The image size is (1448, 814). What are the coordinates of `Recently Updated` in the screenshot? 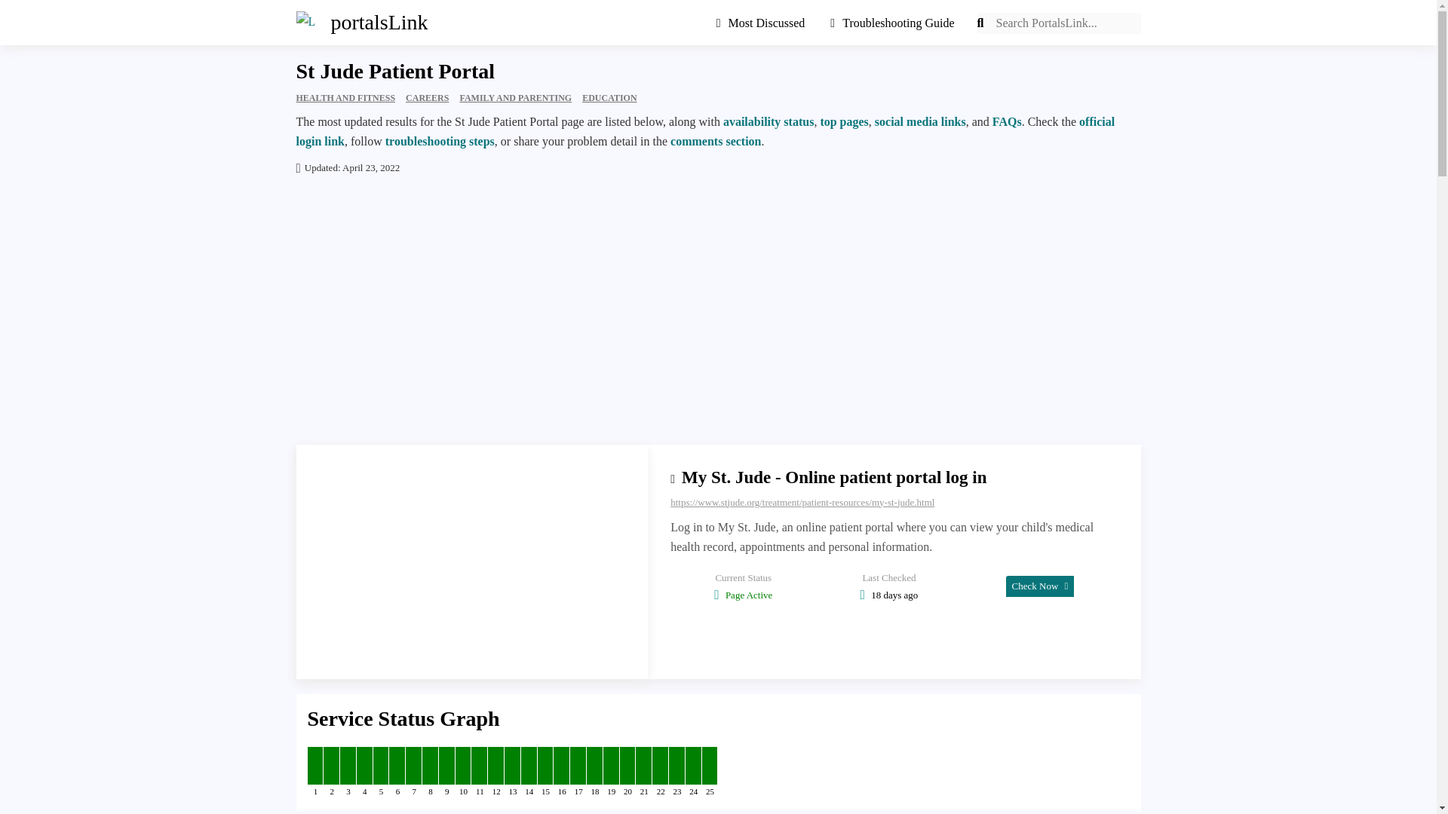 It's located at (766, 23).